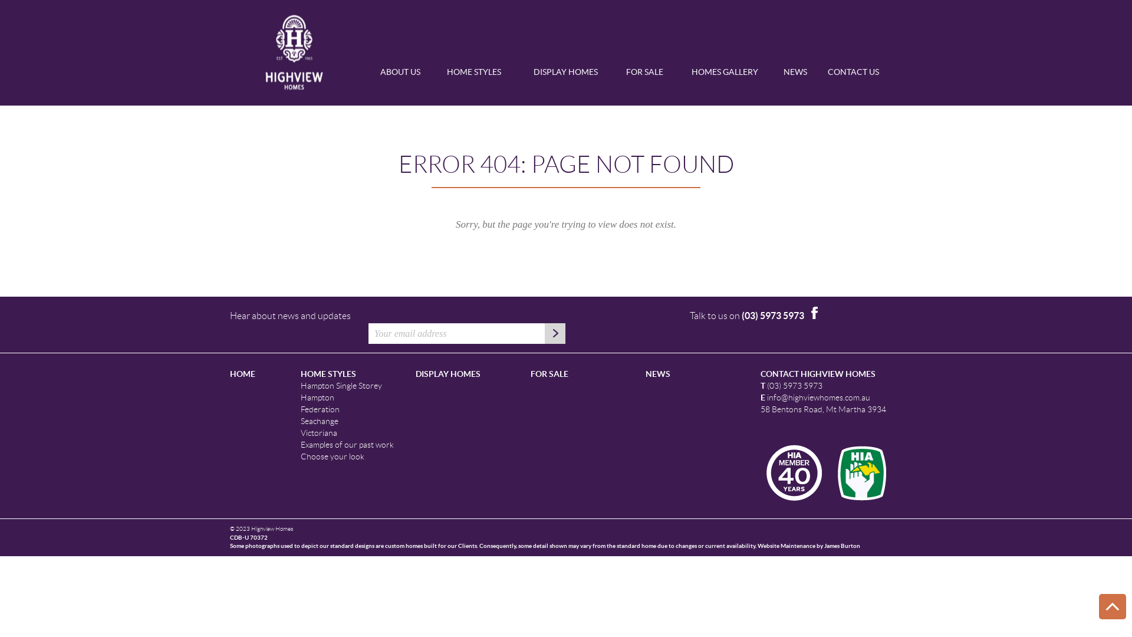 Image resolution: width=1132 pixels, height=637 pixels. What do you see at coordinates (566, 77) in the screenshot?
I see `DISPLAY HOMES` at bounding box center [566, 77].